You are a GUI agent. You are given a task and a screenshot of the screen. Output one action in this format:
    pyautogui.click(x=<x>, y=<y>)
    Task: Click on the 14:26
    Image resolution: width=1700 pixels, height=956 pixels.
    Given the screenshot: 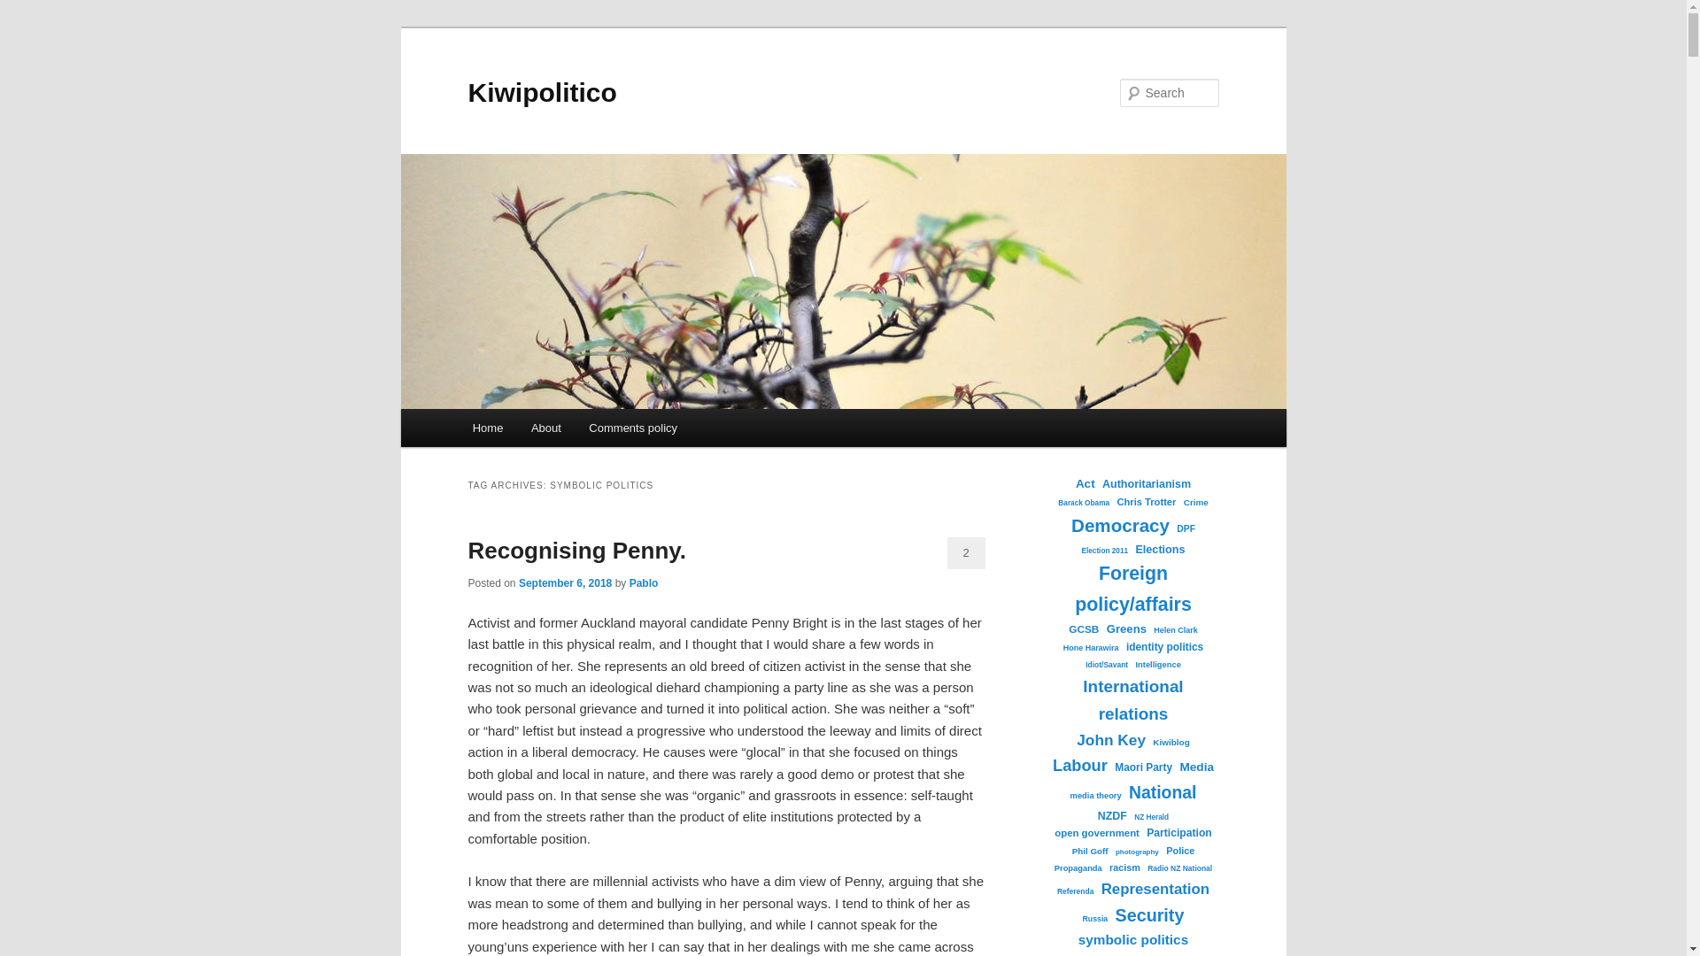 What is the action you would take?
    pyautogui.click(x=565, y=583)
    